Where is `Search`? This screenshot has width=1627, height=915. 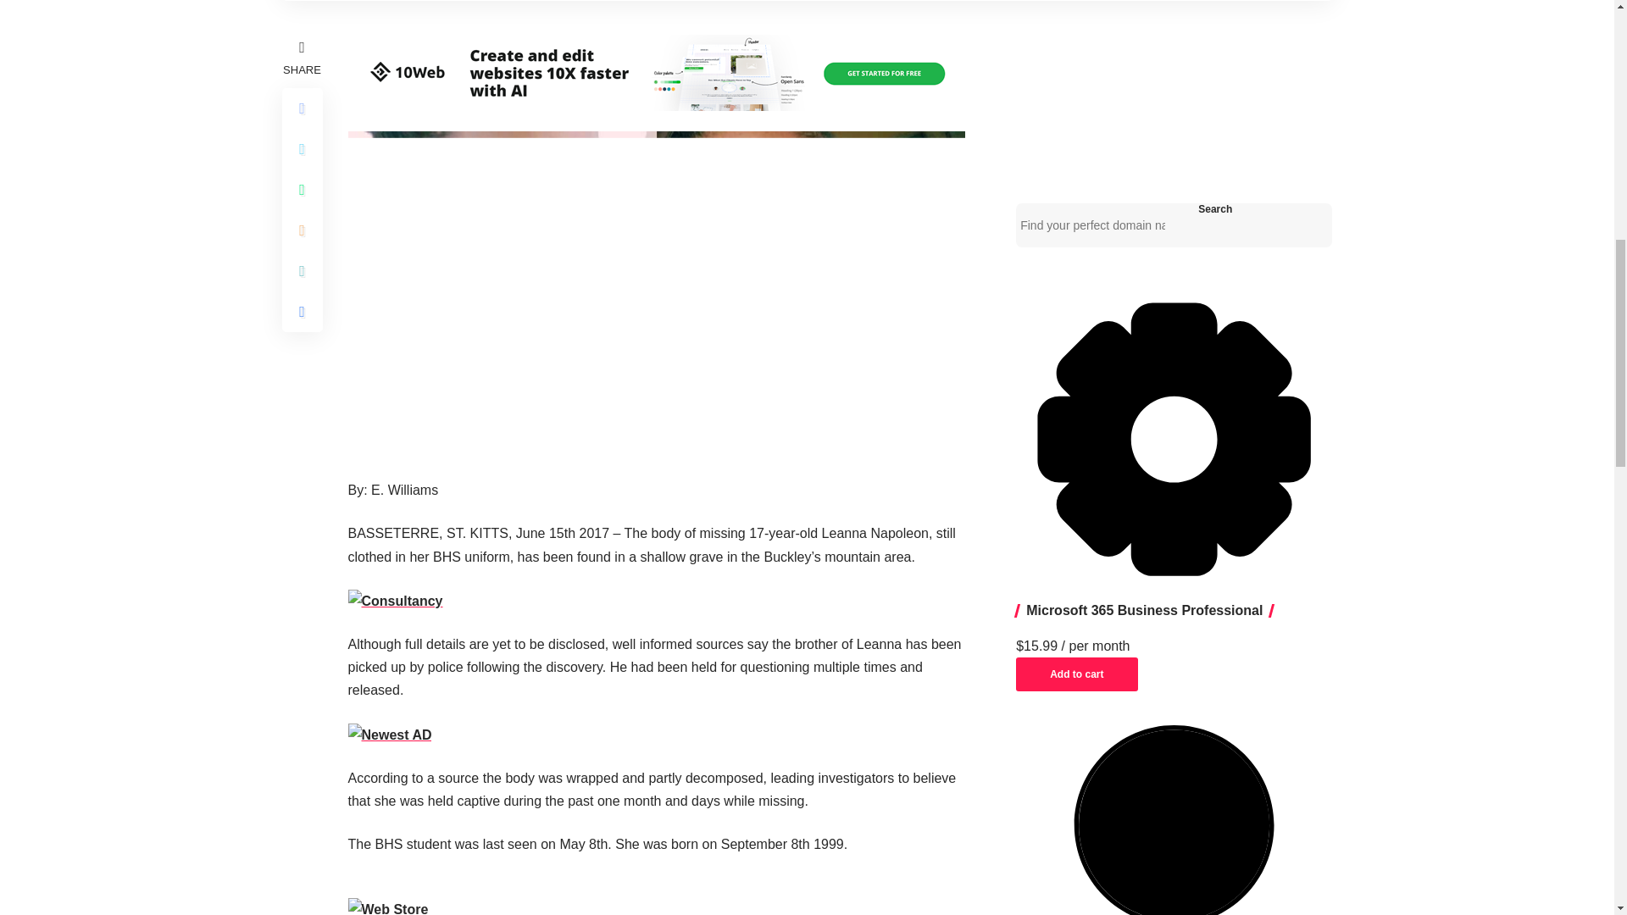
Search is located at coordinates (1215, 208).